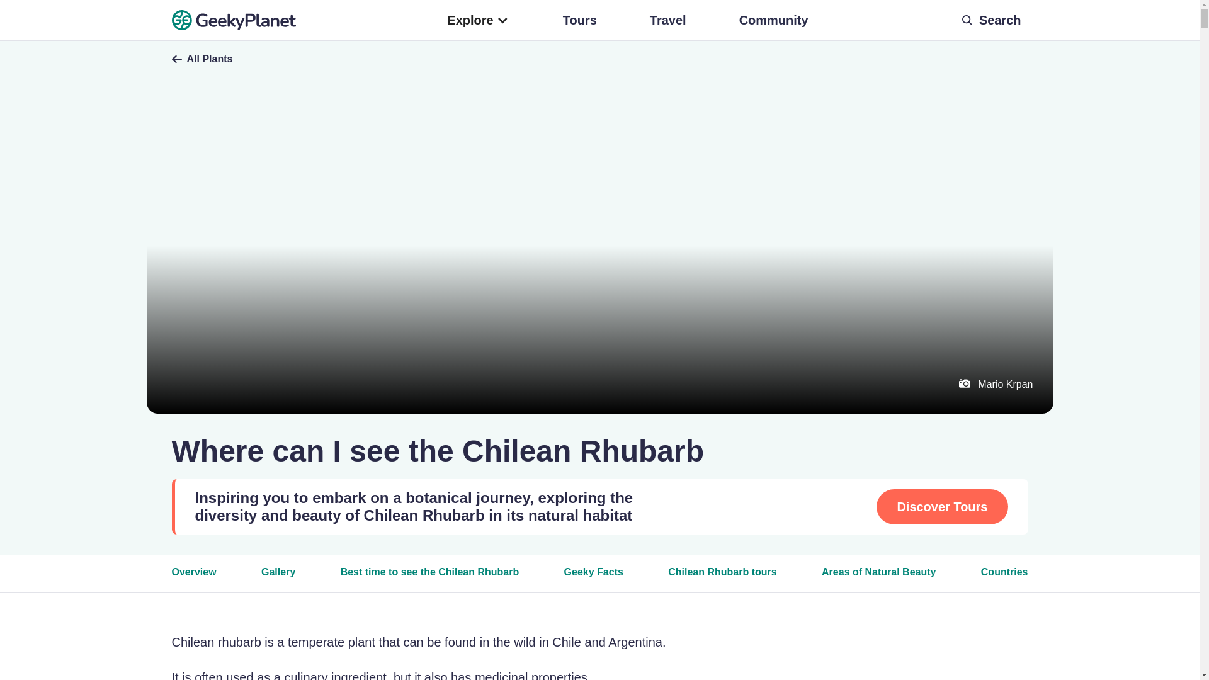 Image resolution: width=1209 pixels, height=680 pixels. Describe the element at coordinates (773, 20) in the screenshot. I see `Community` at that location.